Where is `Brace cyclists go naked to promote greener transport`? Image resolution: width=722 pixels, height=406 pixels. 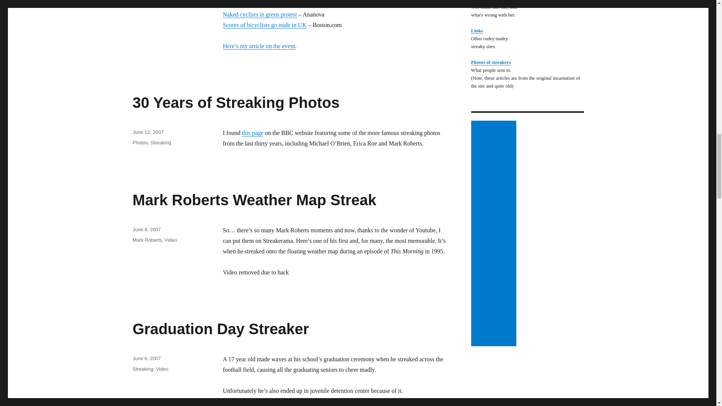
Brace cyclists go naked to promote greener transport is located at coordinates (286, 4).